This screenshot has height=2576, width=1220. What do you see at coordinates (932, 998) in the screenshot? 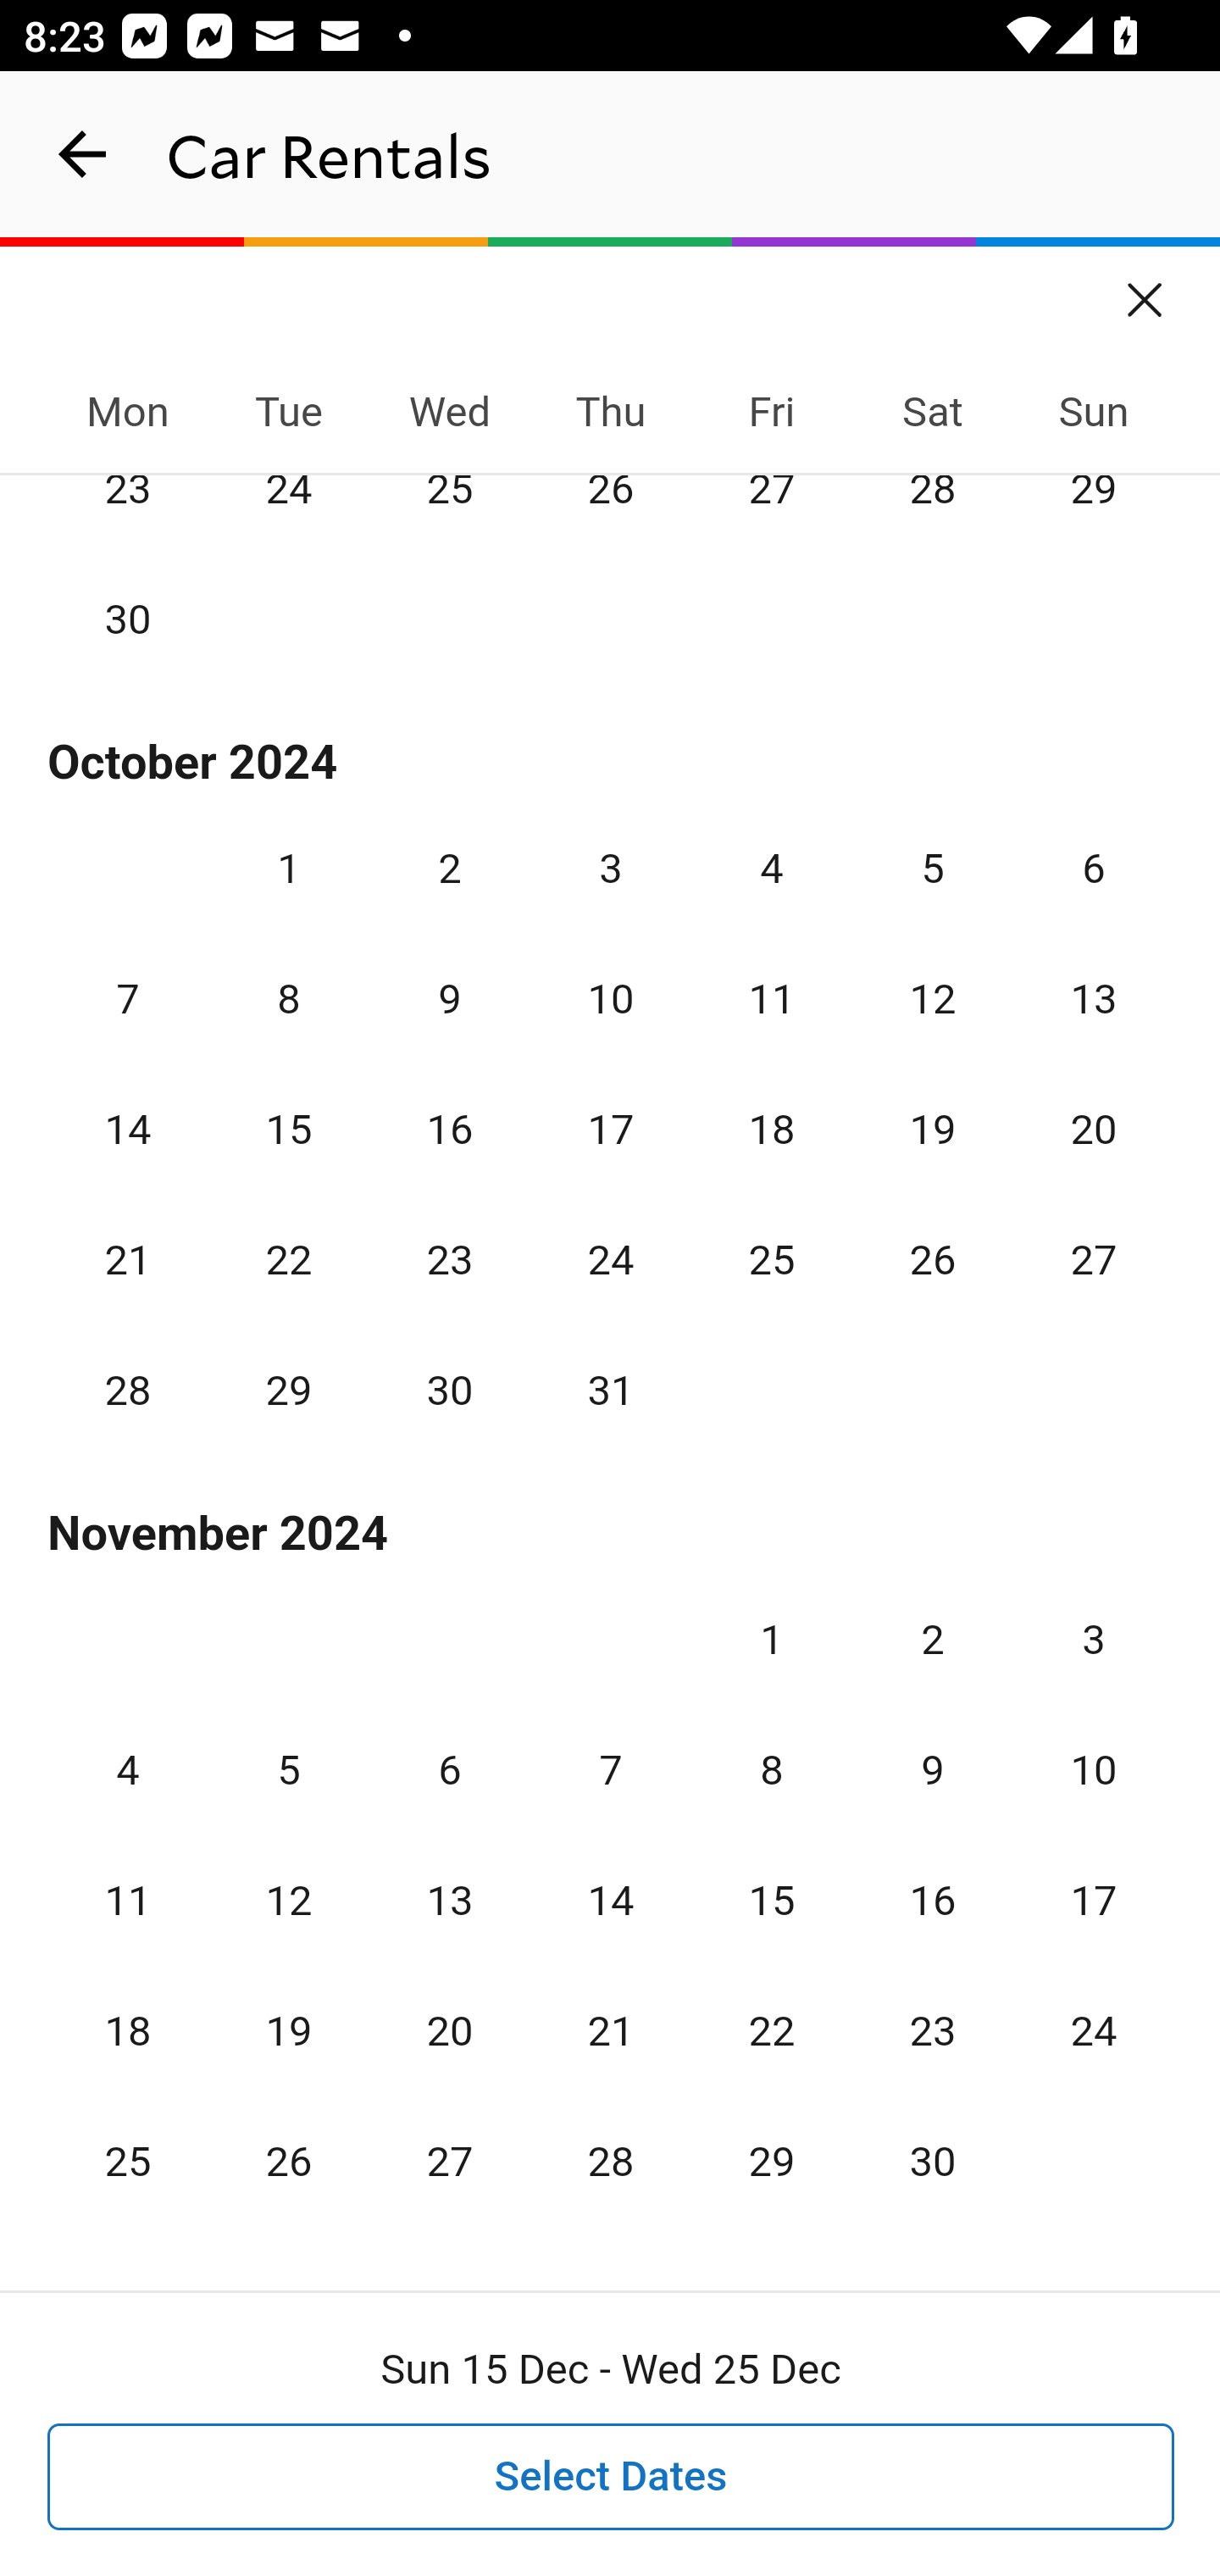
I see `12 October 2024` at bounding box center [932, 998].